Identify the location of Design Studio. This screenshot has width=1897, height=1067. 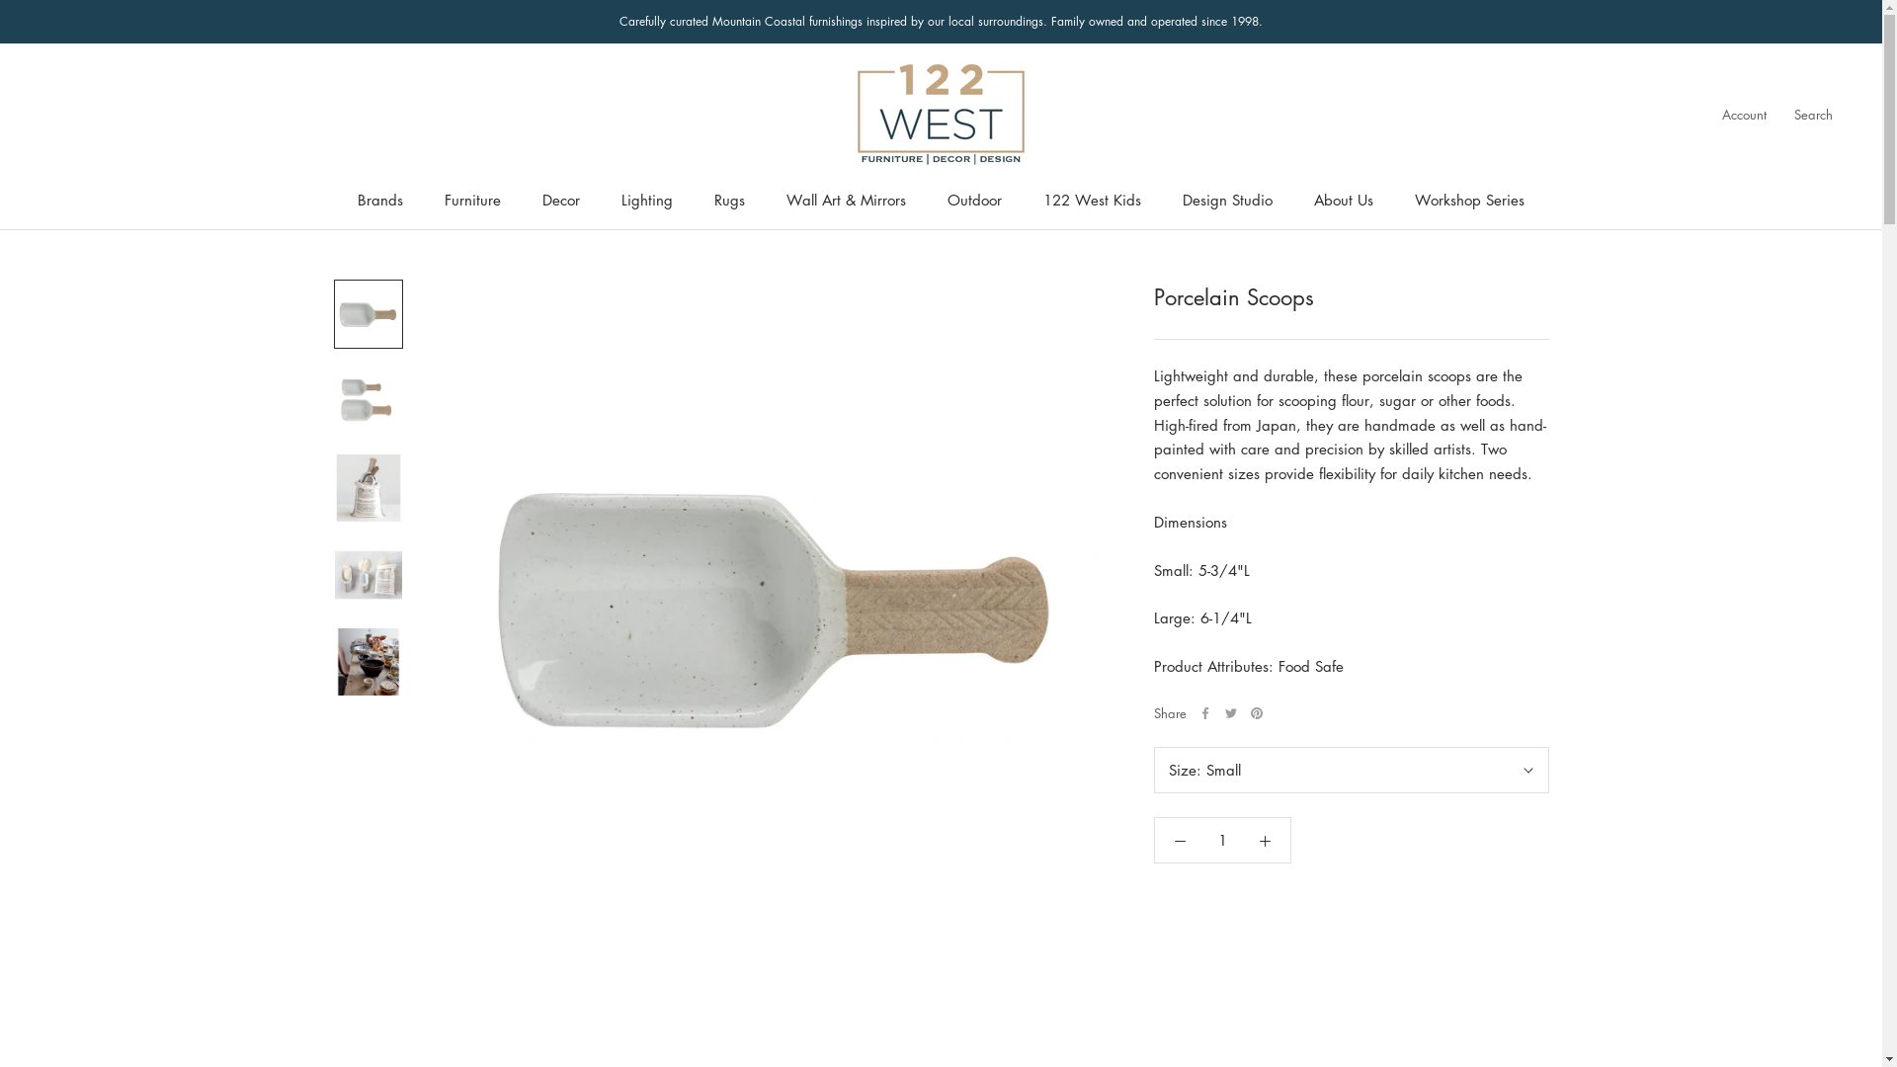
(1227, 200).